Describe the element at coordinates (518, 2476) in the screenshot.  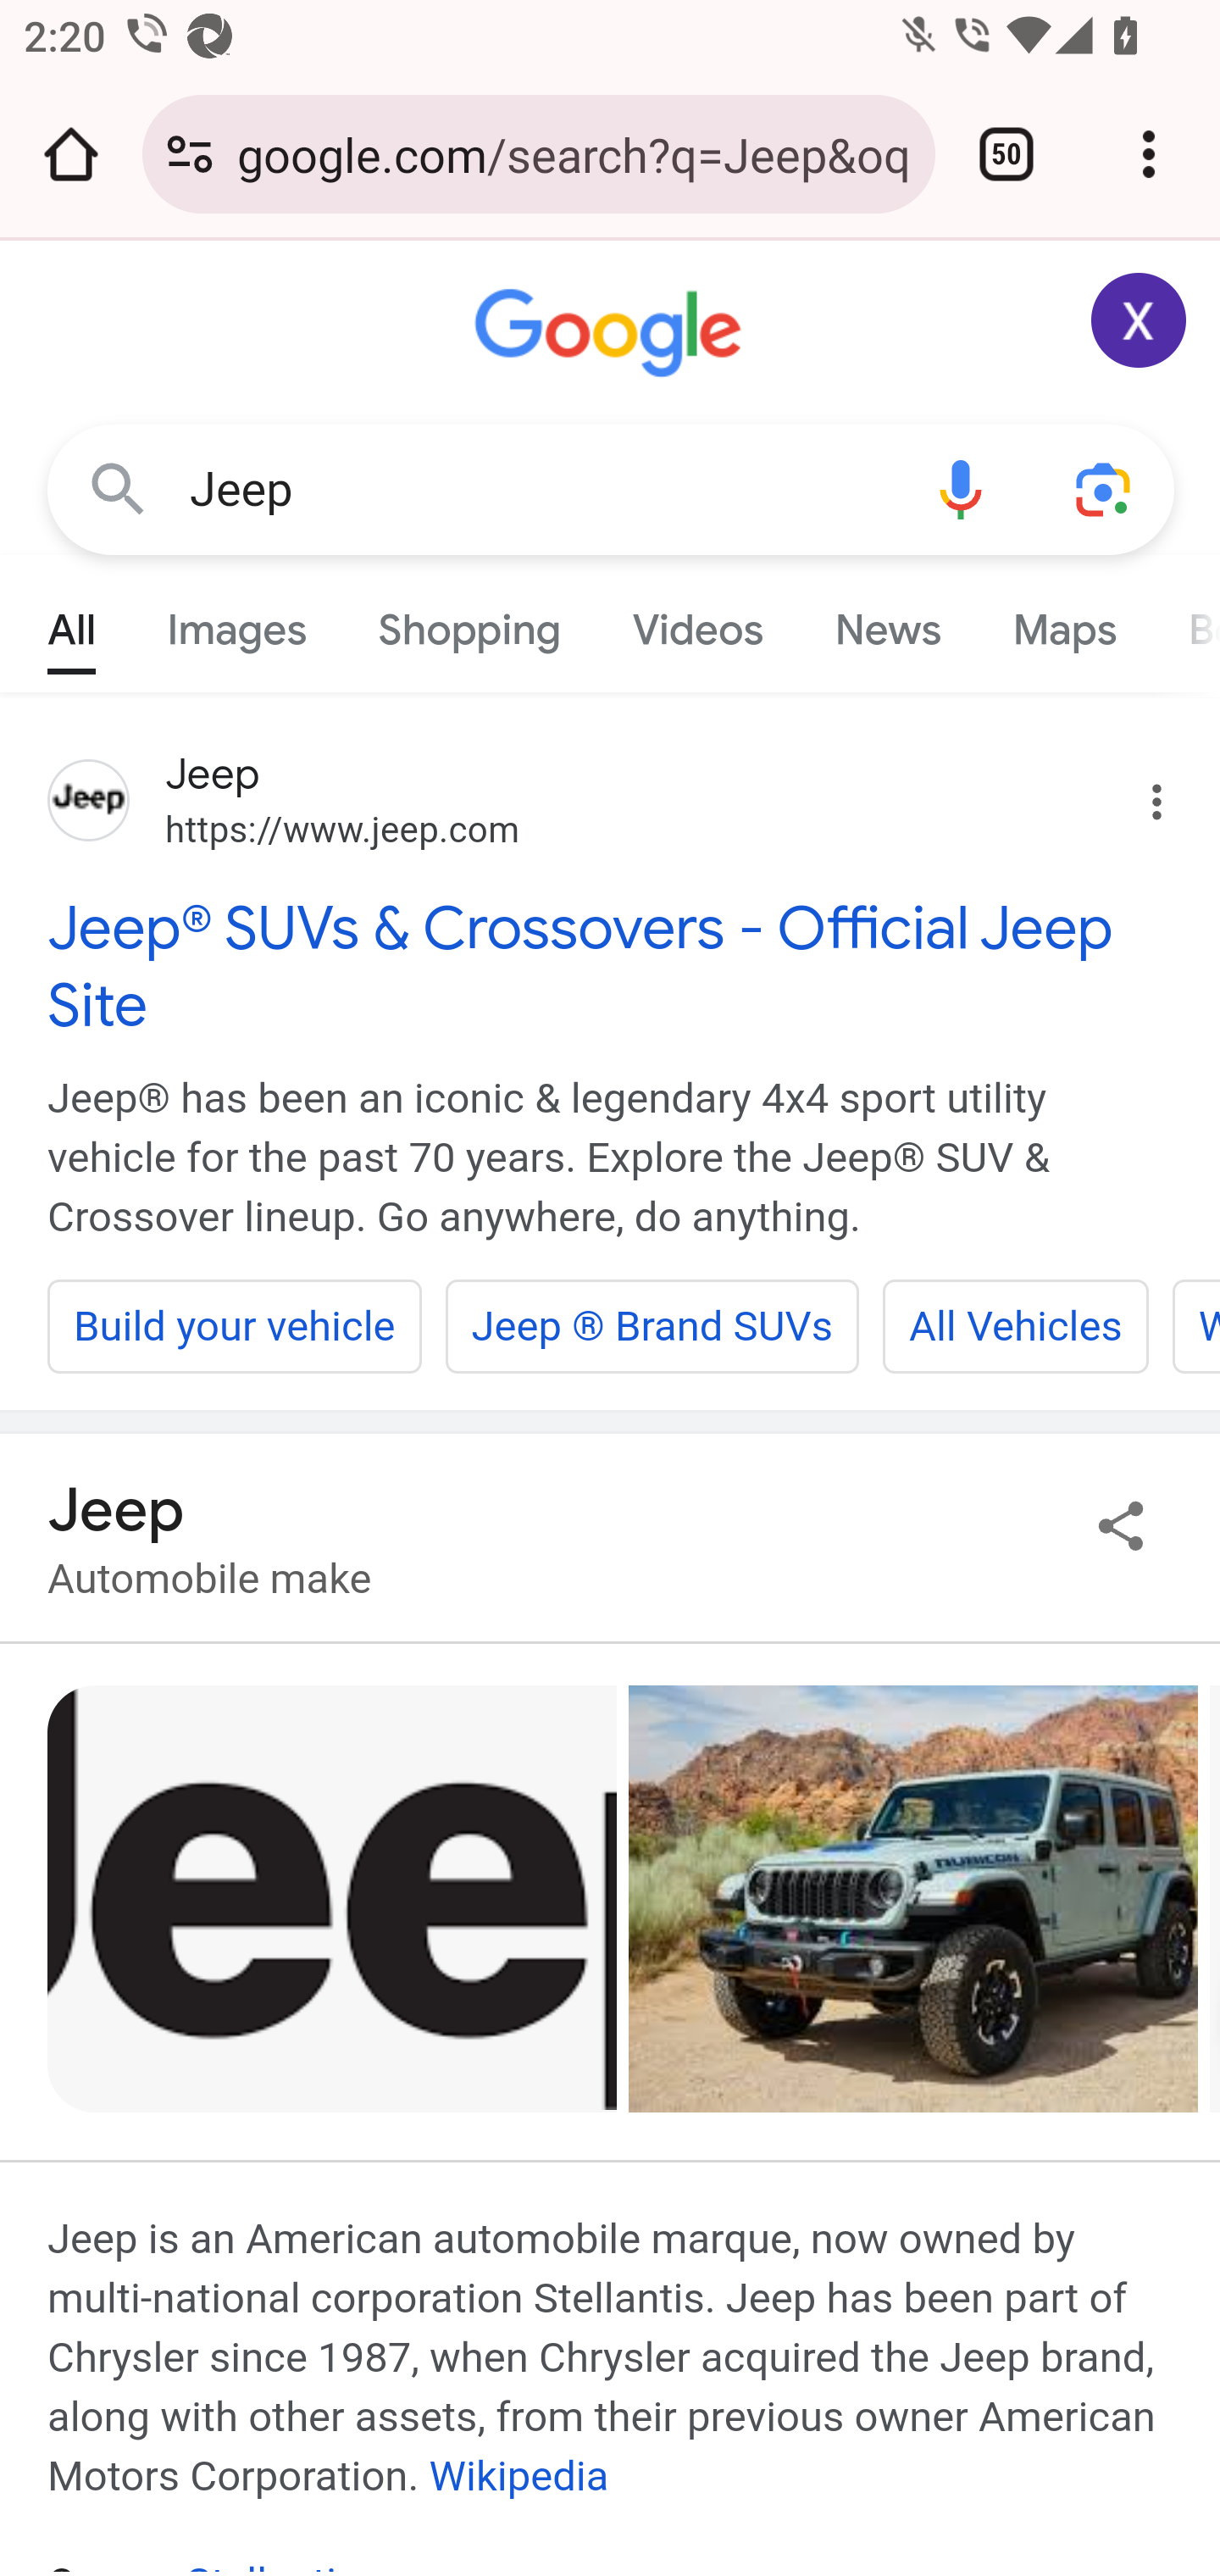
I see `Wikipedia` at that location.